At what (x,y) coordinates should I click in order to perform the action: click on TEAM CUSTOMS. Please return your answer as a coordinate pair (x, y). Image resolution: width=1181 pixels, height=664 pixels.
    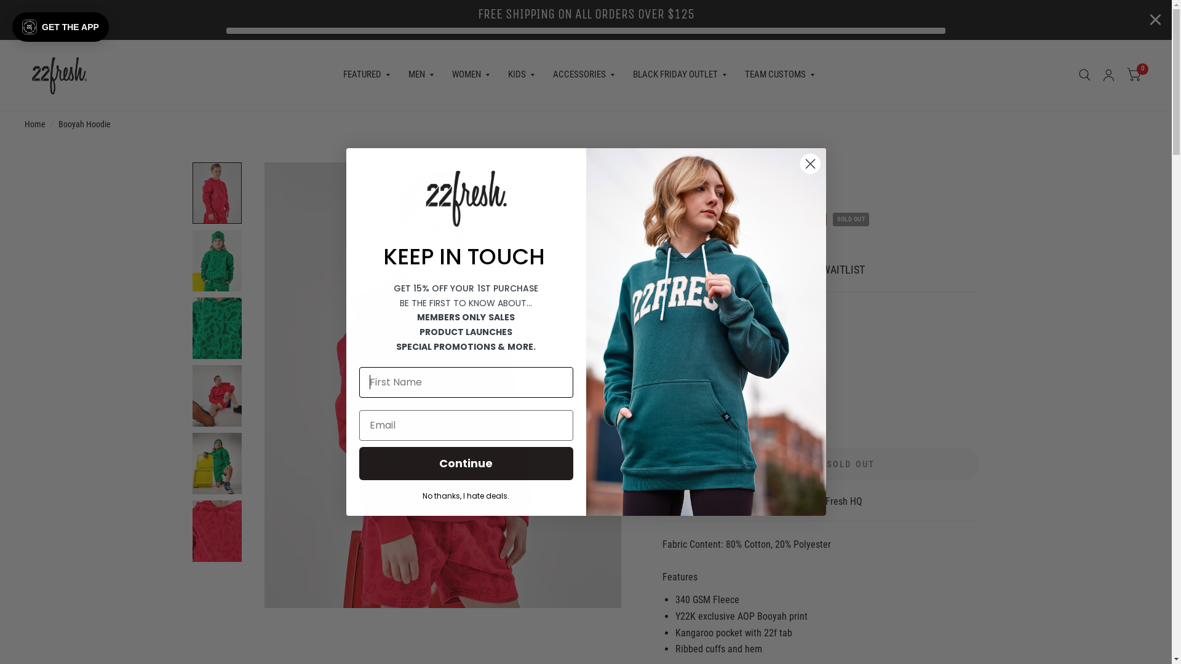
    Looking at the image, I should click on (780, 75).